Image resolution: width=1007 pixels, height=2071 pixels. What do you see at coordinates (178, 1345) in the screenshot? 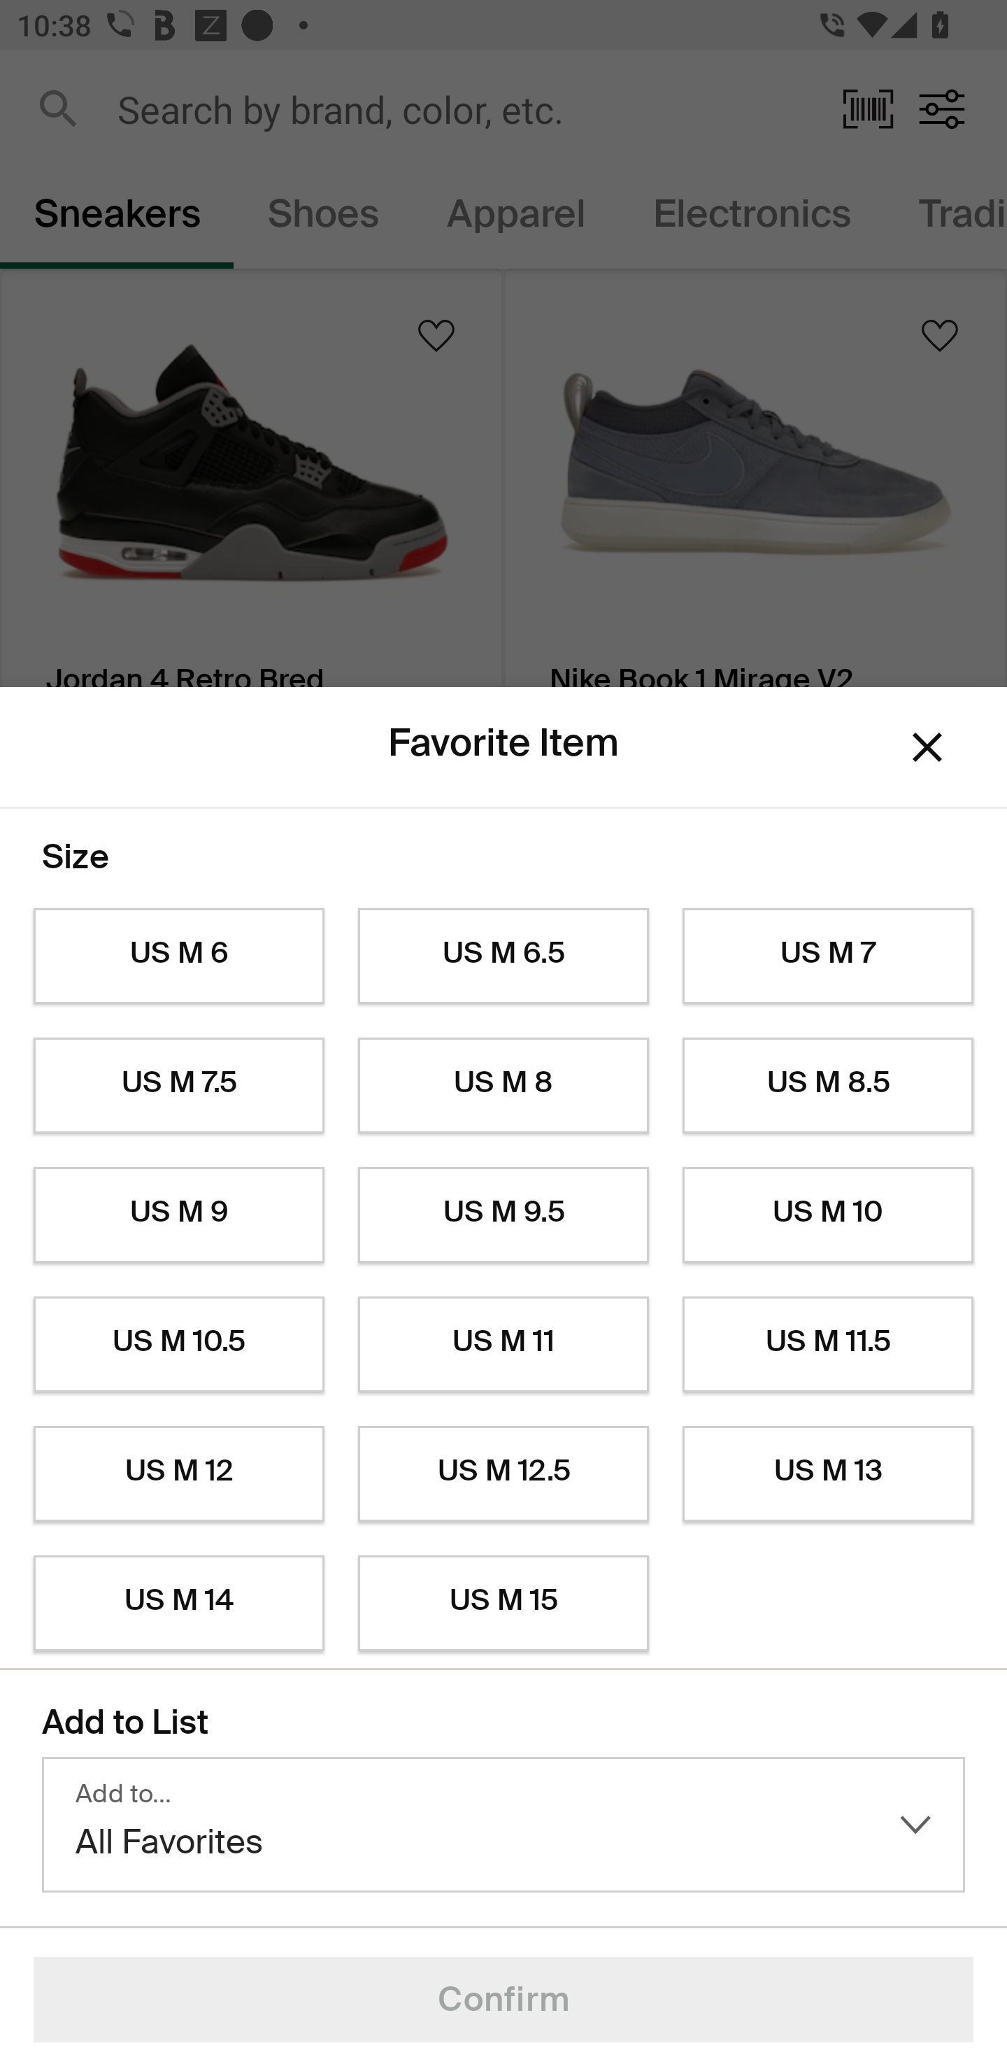
I see `US M 10.5` at bounding box center [178, 1345].